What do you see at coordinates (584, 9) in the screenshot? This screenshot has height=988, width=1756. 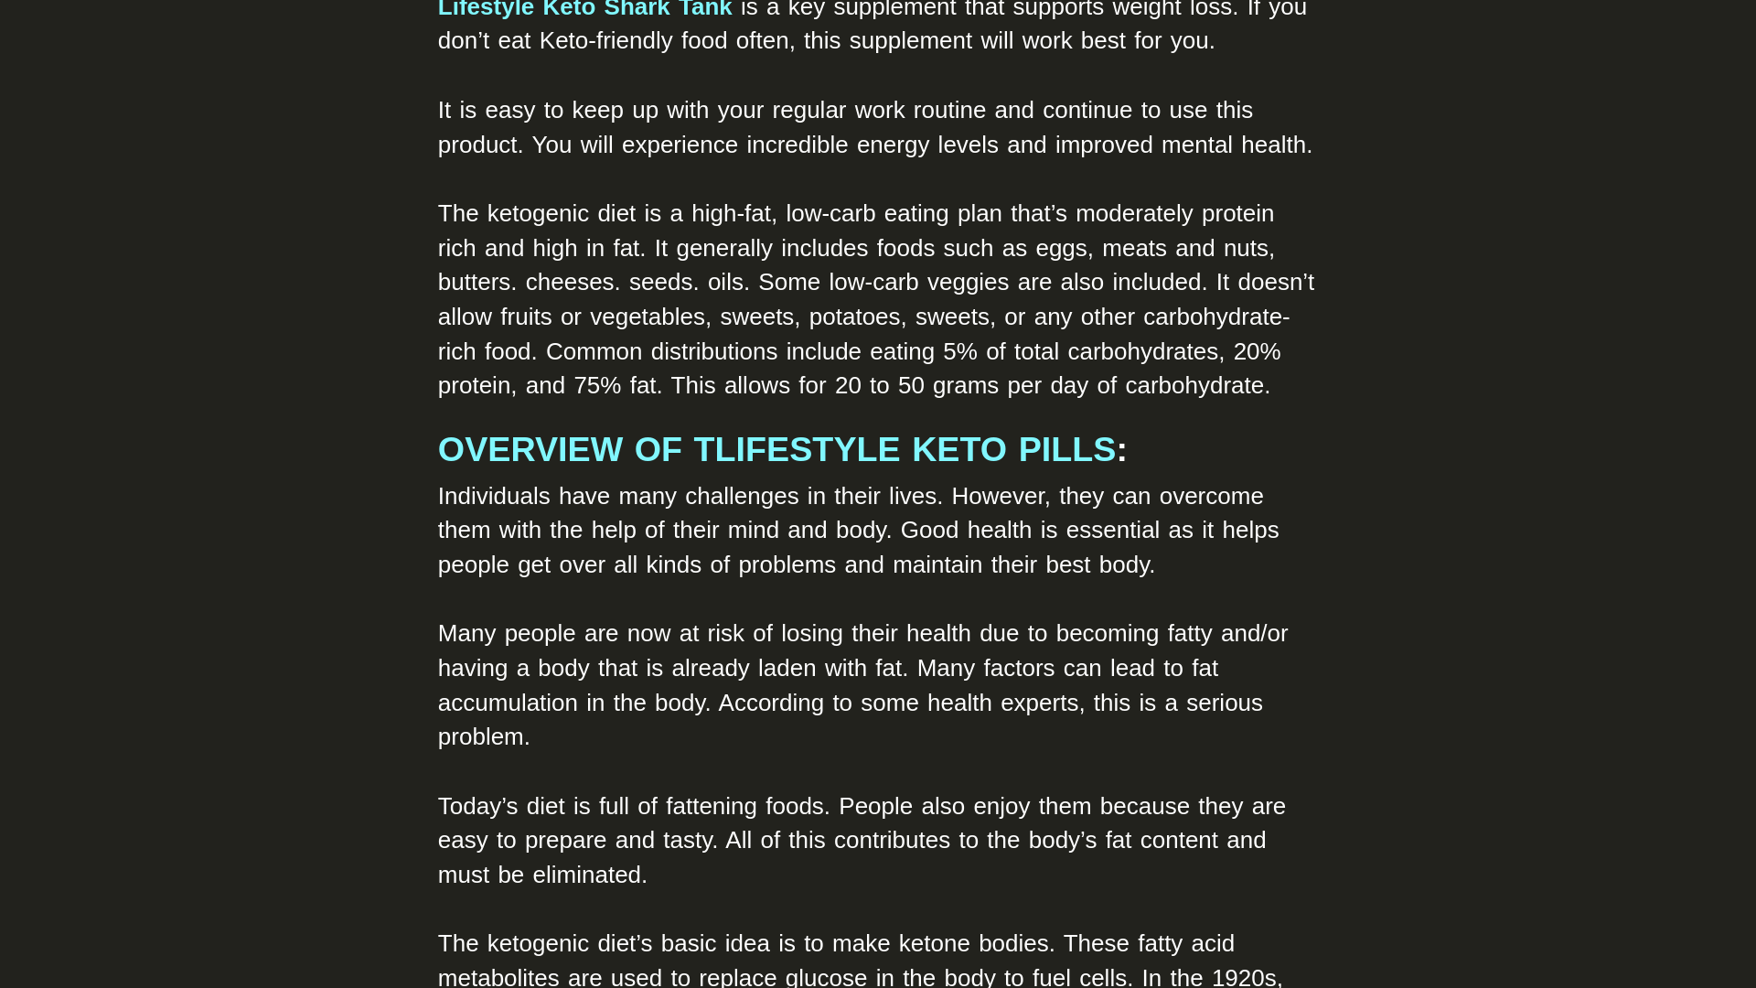 I see `Lifestyle Keto Shark Tank` at bounding box center [584, 9].